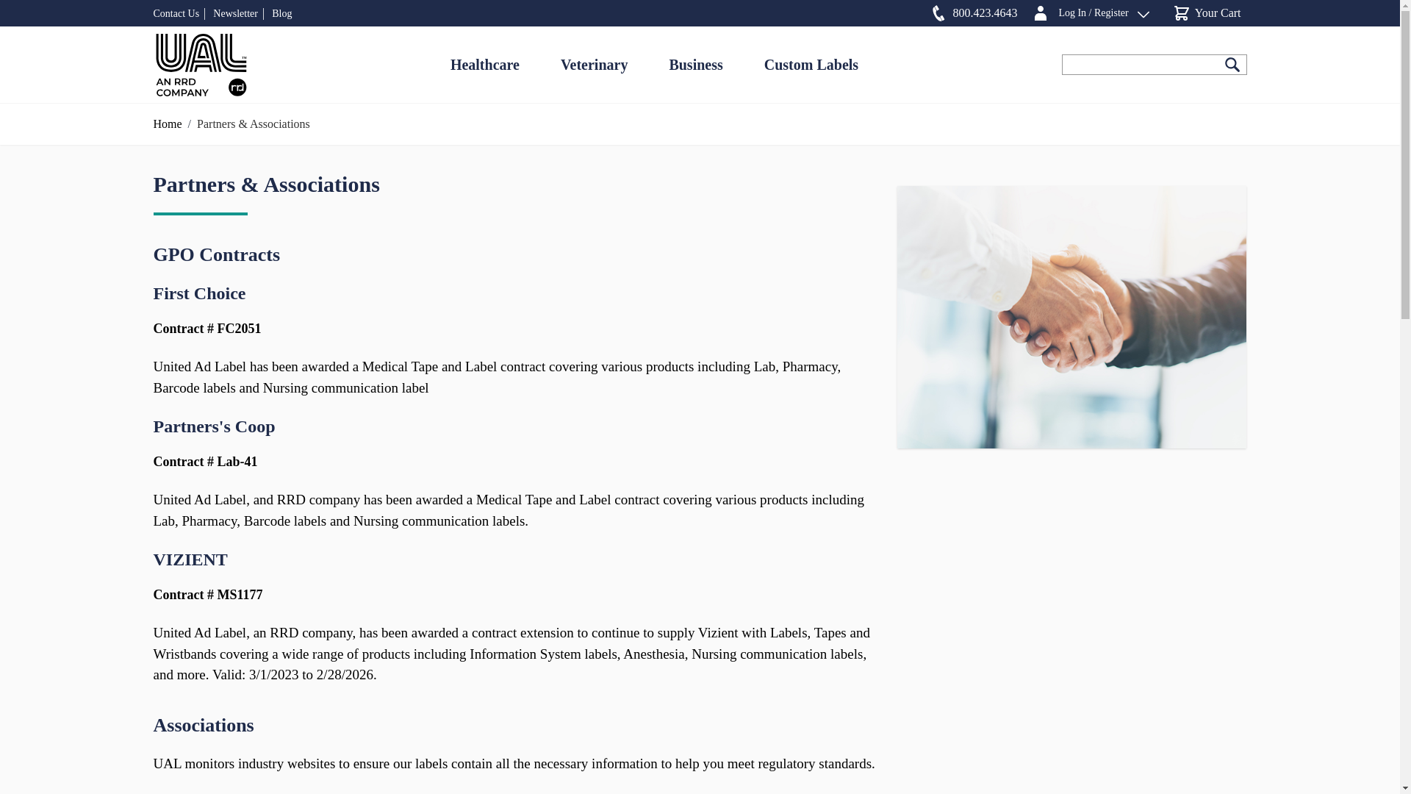  What do you see at coordinates (235, 13) in the screenshot?
I see `Newsletter` at bounding box center [235, 13].